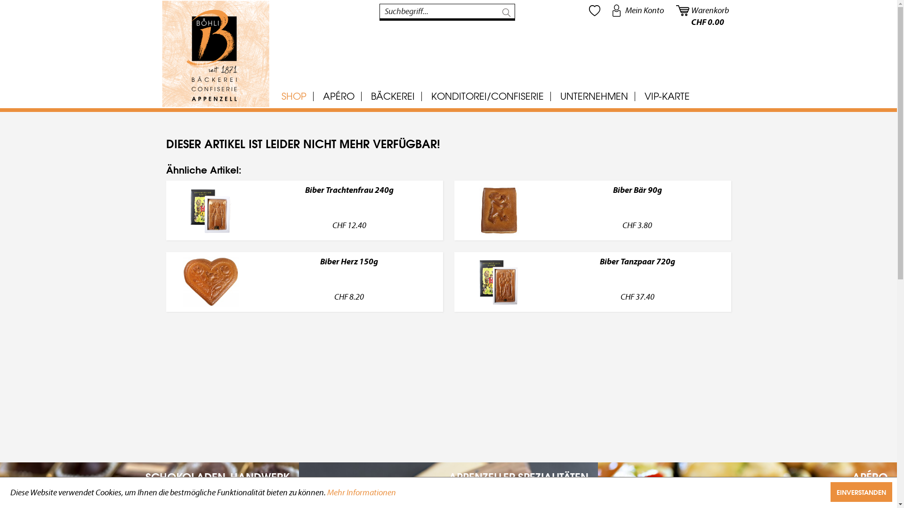  Describe the element at coordinates (638, 11) in the screenshot. I see `Mein Konto` at that location.